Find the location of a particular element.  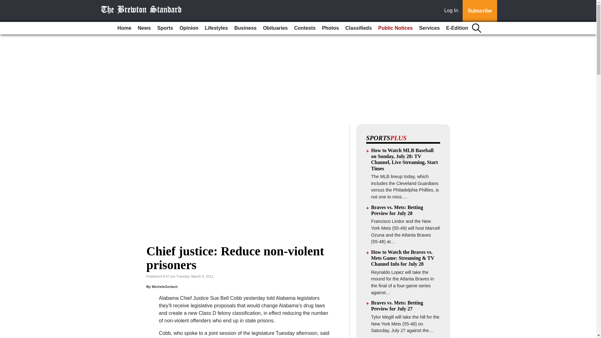

Home is located at coordinates (124, 28).